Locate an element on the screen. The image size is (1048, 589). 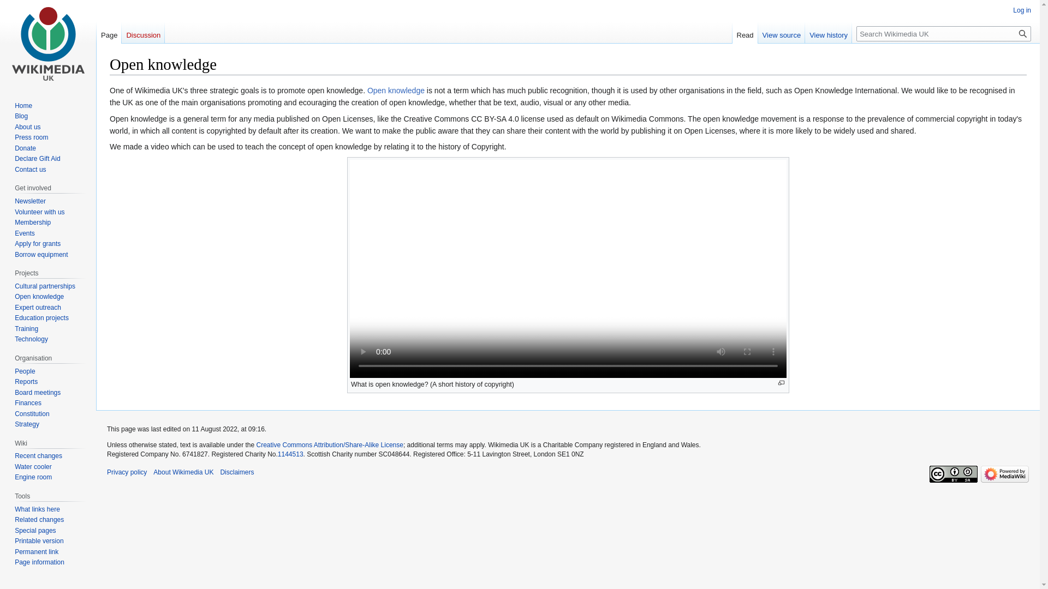
Volunteer with us is located at coordinates (39, 212).